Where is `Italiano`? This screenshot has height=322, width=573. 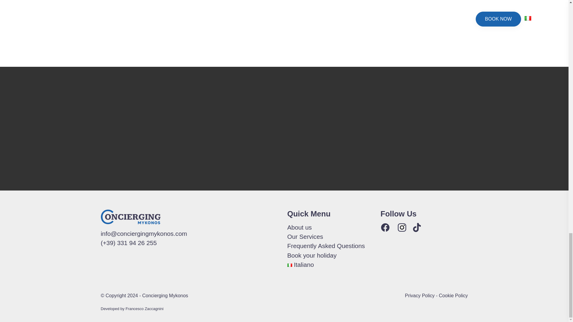
Italiano is located at coordinates (300, 264).